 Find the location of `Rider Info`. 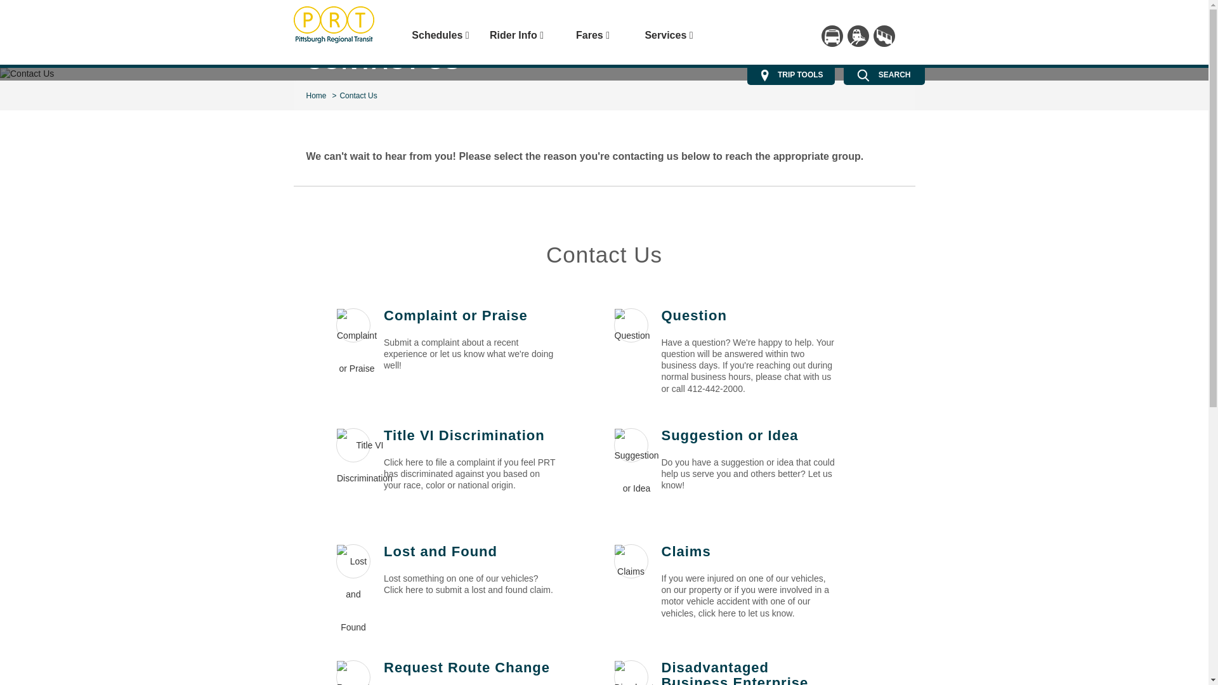

Rider Info is located at coordinates (516, 42).